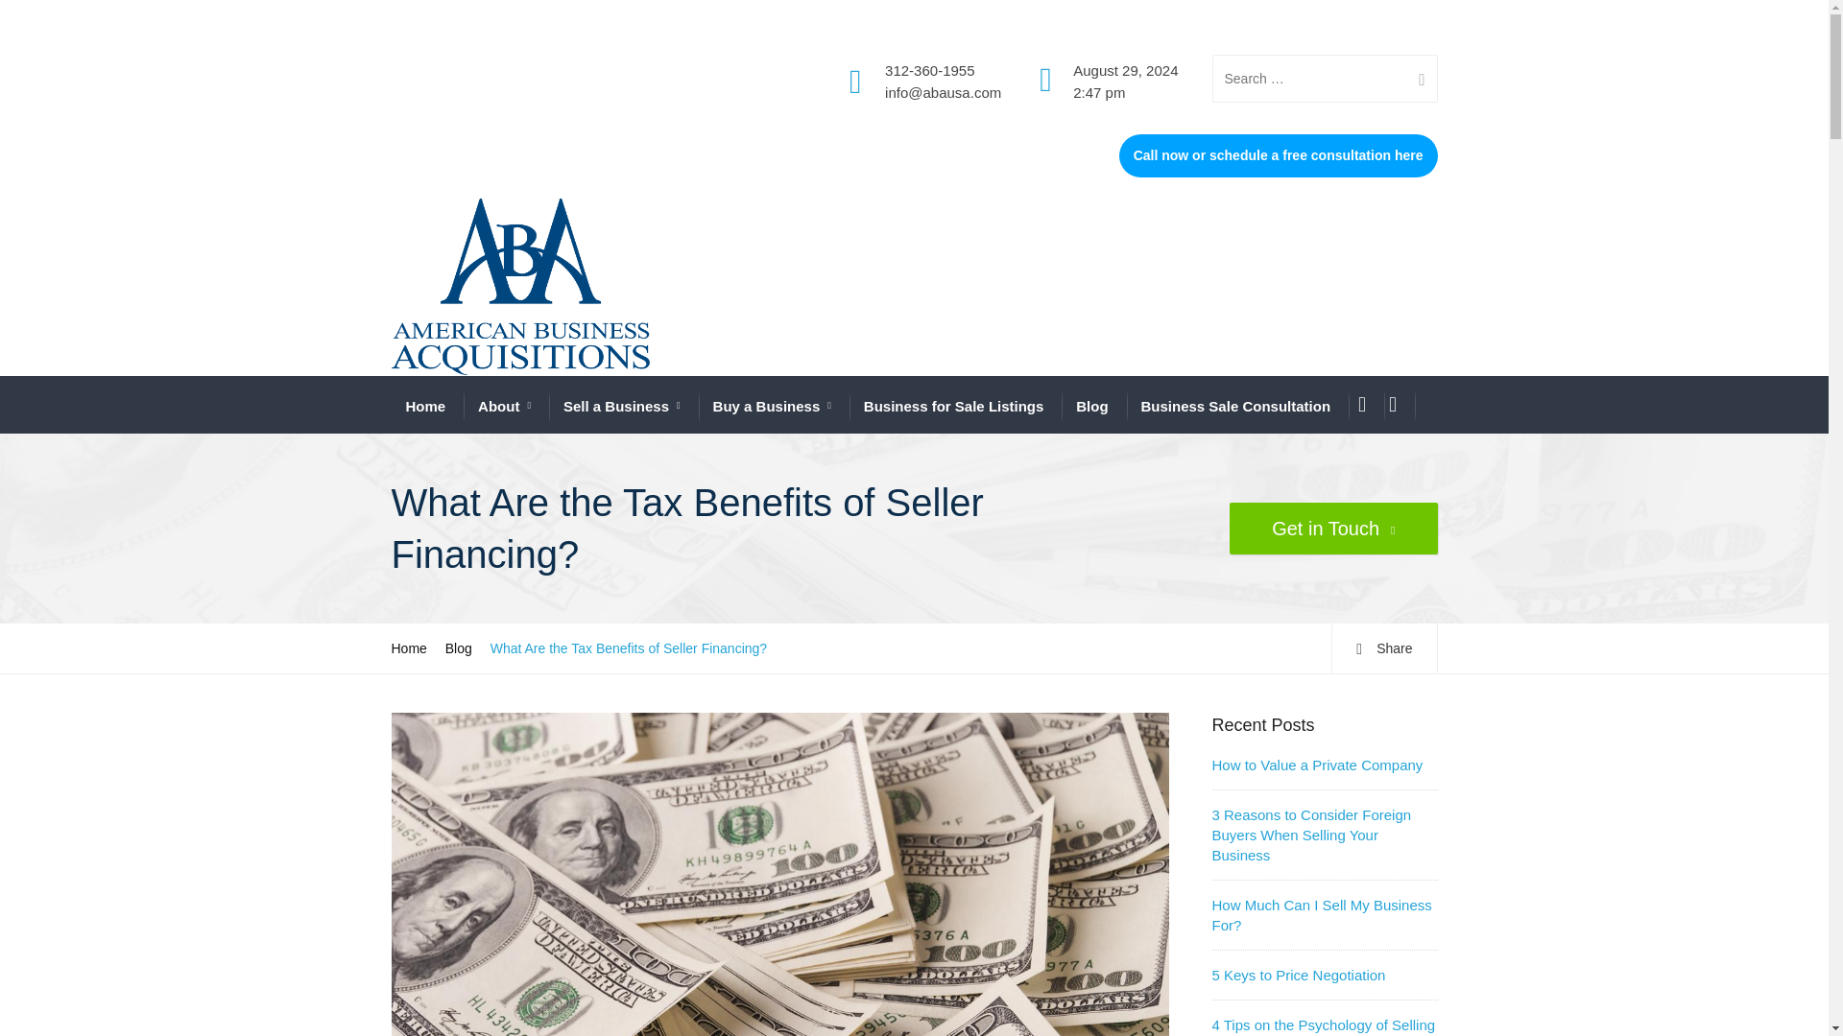  Describe the element at coordinates (425, 406) in the screenshot. I see `Home` at that location.